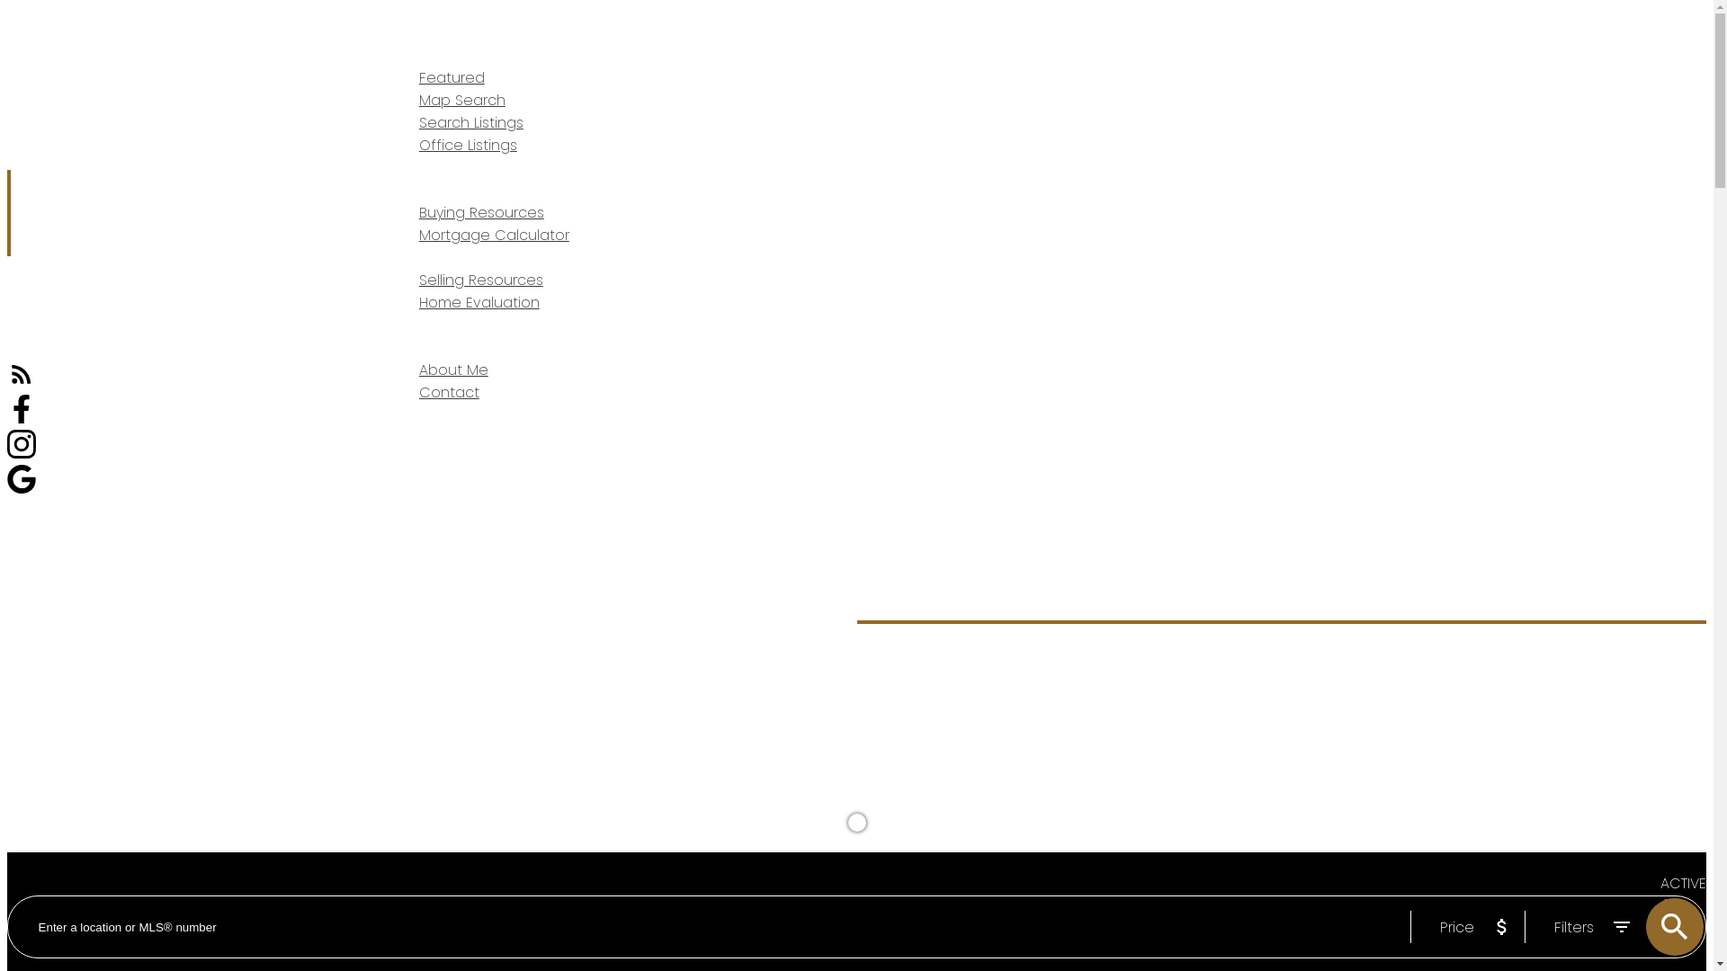  What do you see at coordinates (482, 212) in the screenshot?
I see `Buying Resources` at bounding box center [482, 212].